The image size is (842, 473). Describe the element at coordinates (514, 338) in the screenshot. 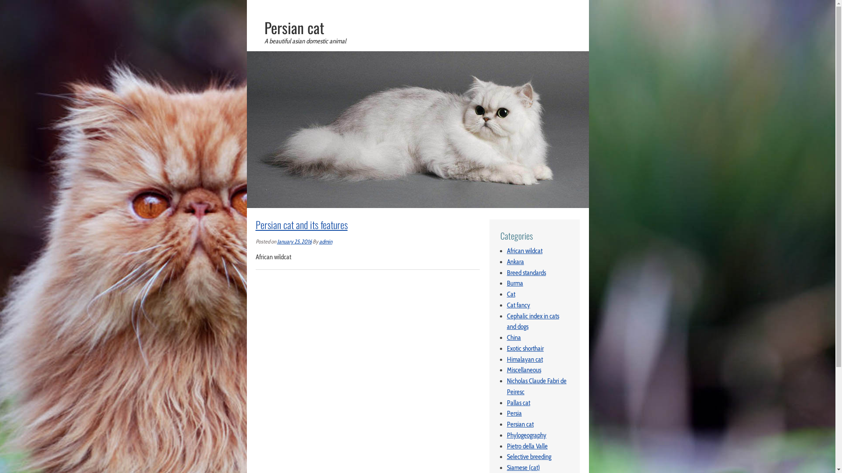

I see `China` at that location.